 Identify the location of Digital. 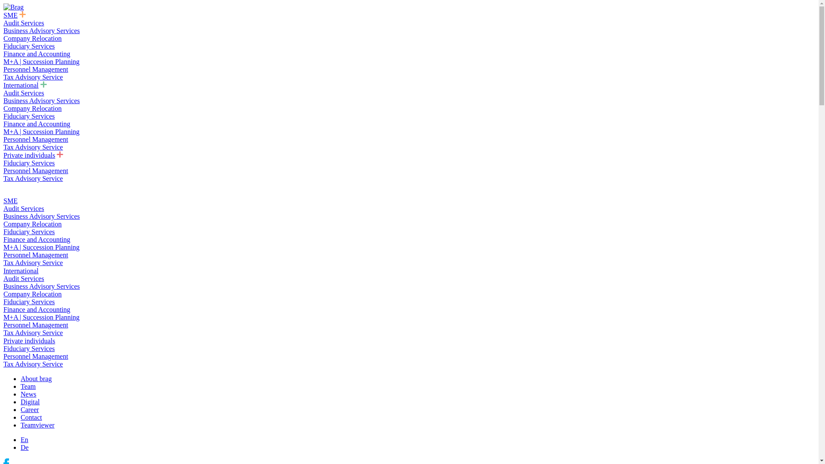
(30, 402).